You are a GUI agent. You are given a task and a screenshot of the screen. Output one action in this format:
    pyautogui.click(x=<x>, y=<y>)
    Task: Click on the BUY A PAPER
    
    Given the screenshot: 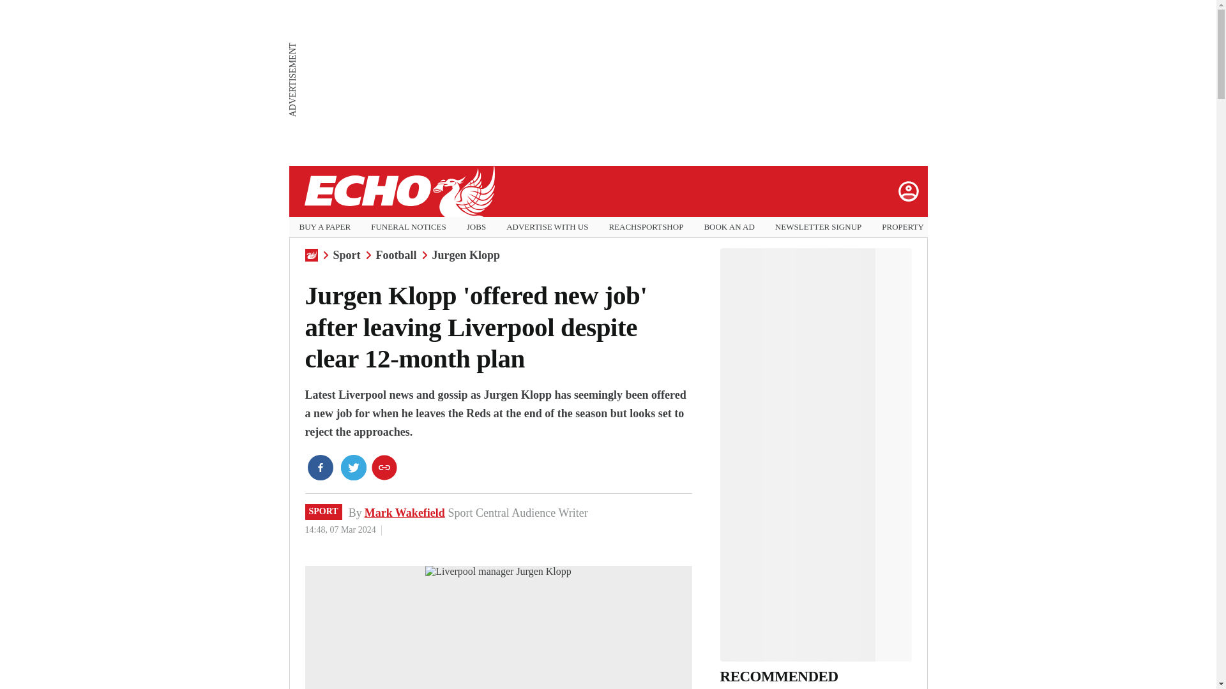 What is the action you would take?
    pyautogui.click(x=324, y=227)
    